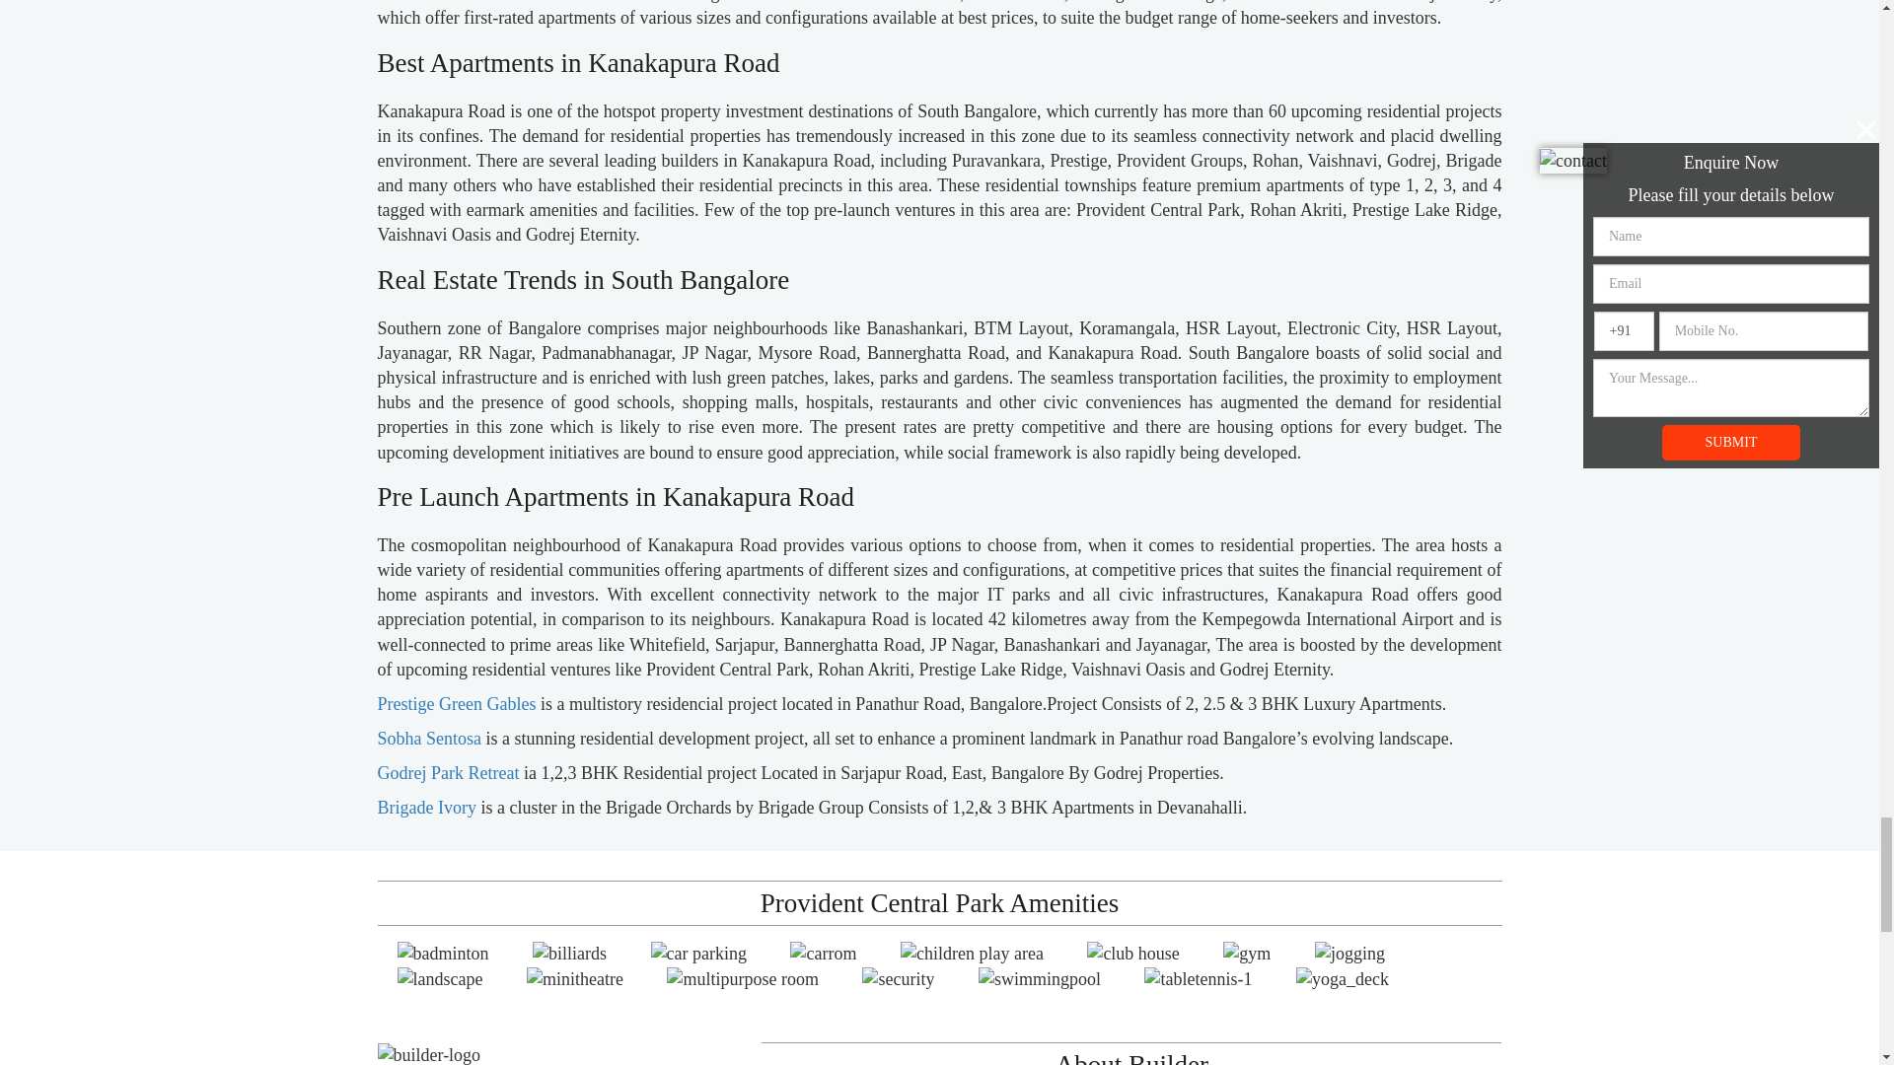  I want to click on Godrej Park Retreat, so click(448, 773).